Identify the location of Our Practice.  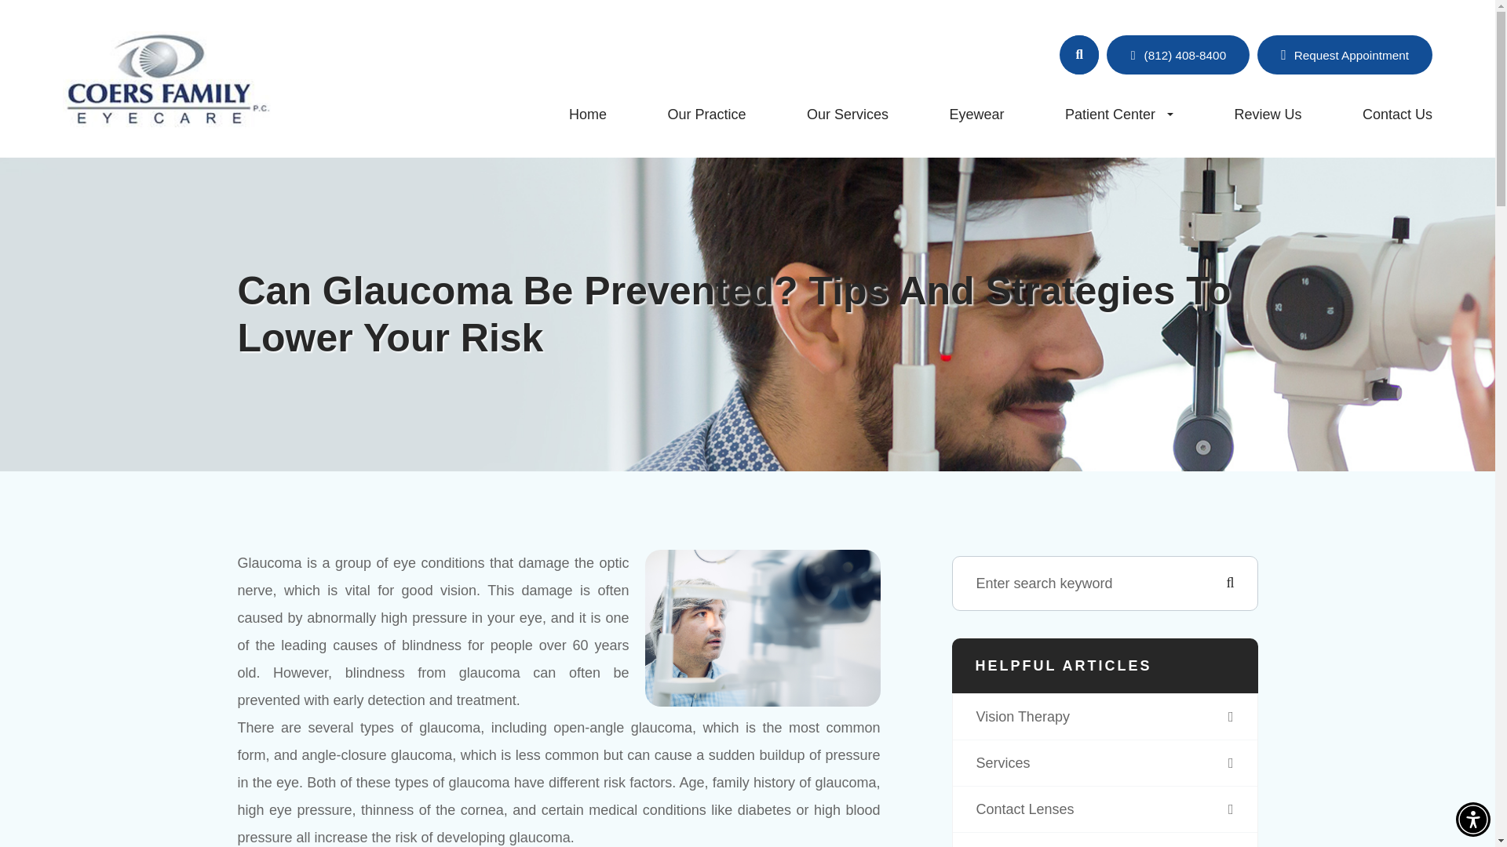
(706, 115).